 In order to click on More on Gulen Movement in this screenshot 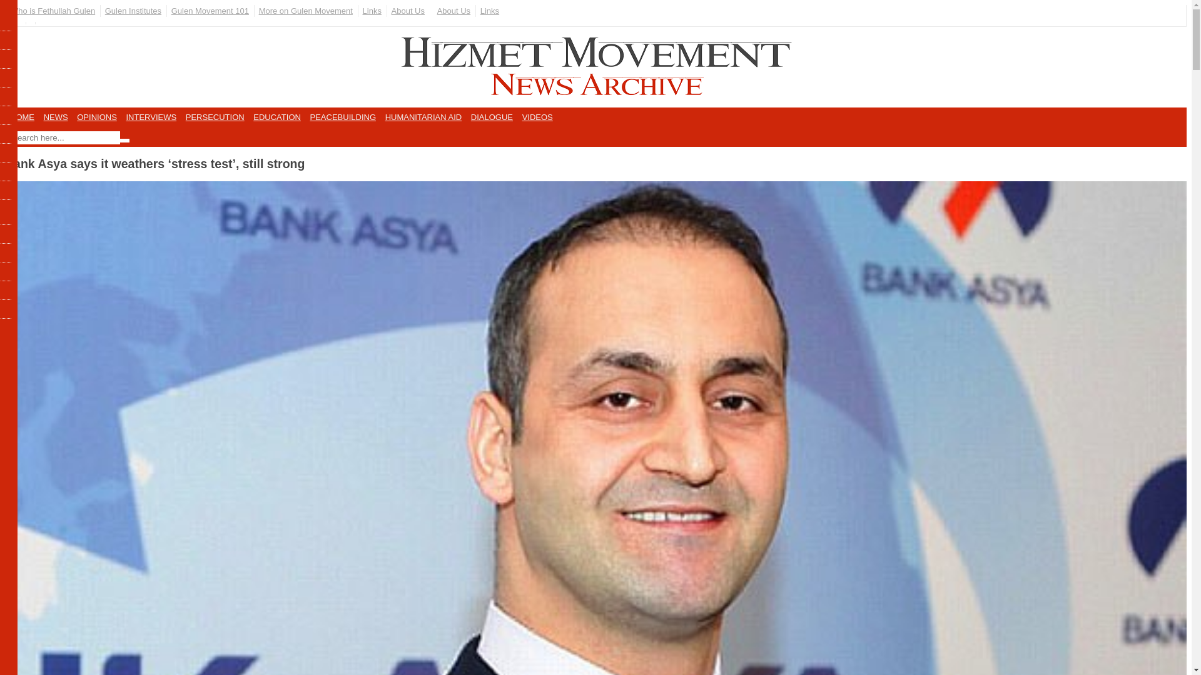, I will do `click(305, 11)`.